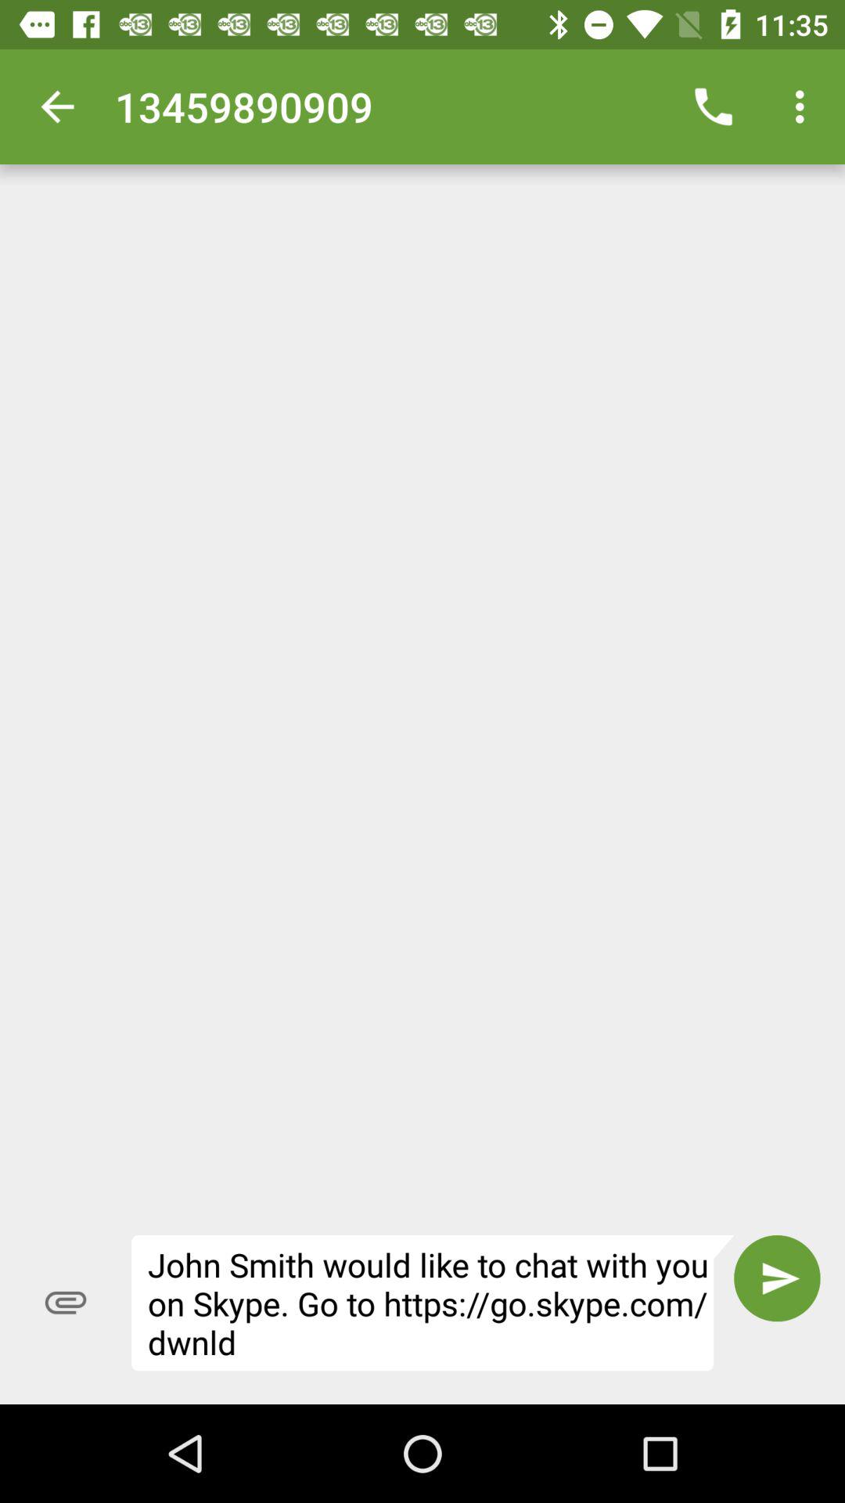 This screenshot has height=1503, width=845. I want to click on choose icon next to john smith would item, so click(66, 1303).